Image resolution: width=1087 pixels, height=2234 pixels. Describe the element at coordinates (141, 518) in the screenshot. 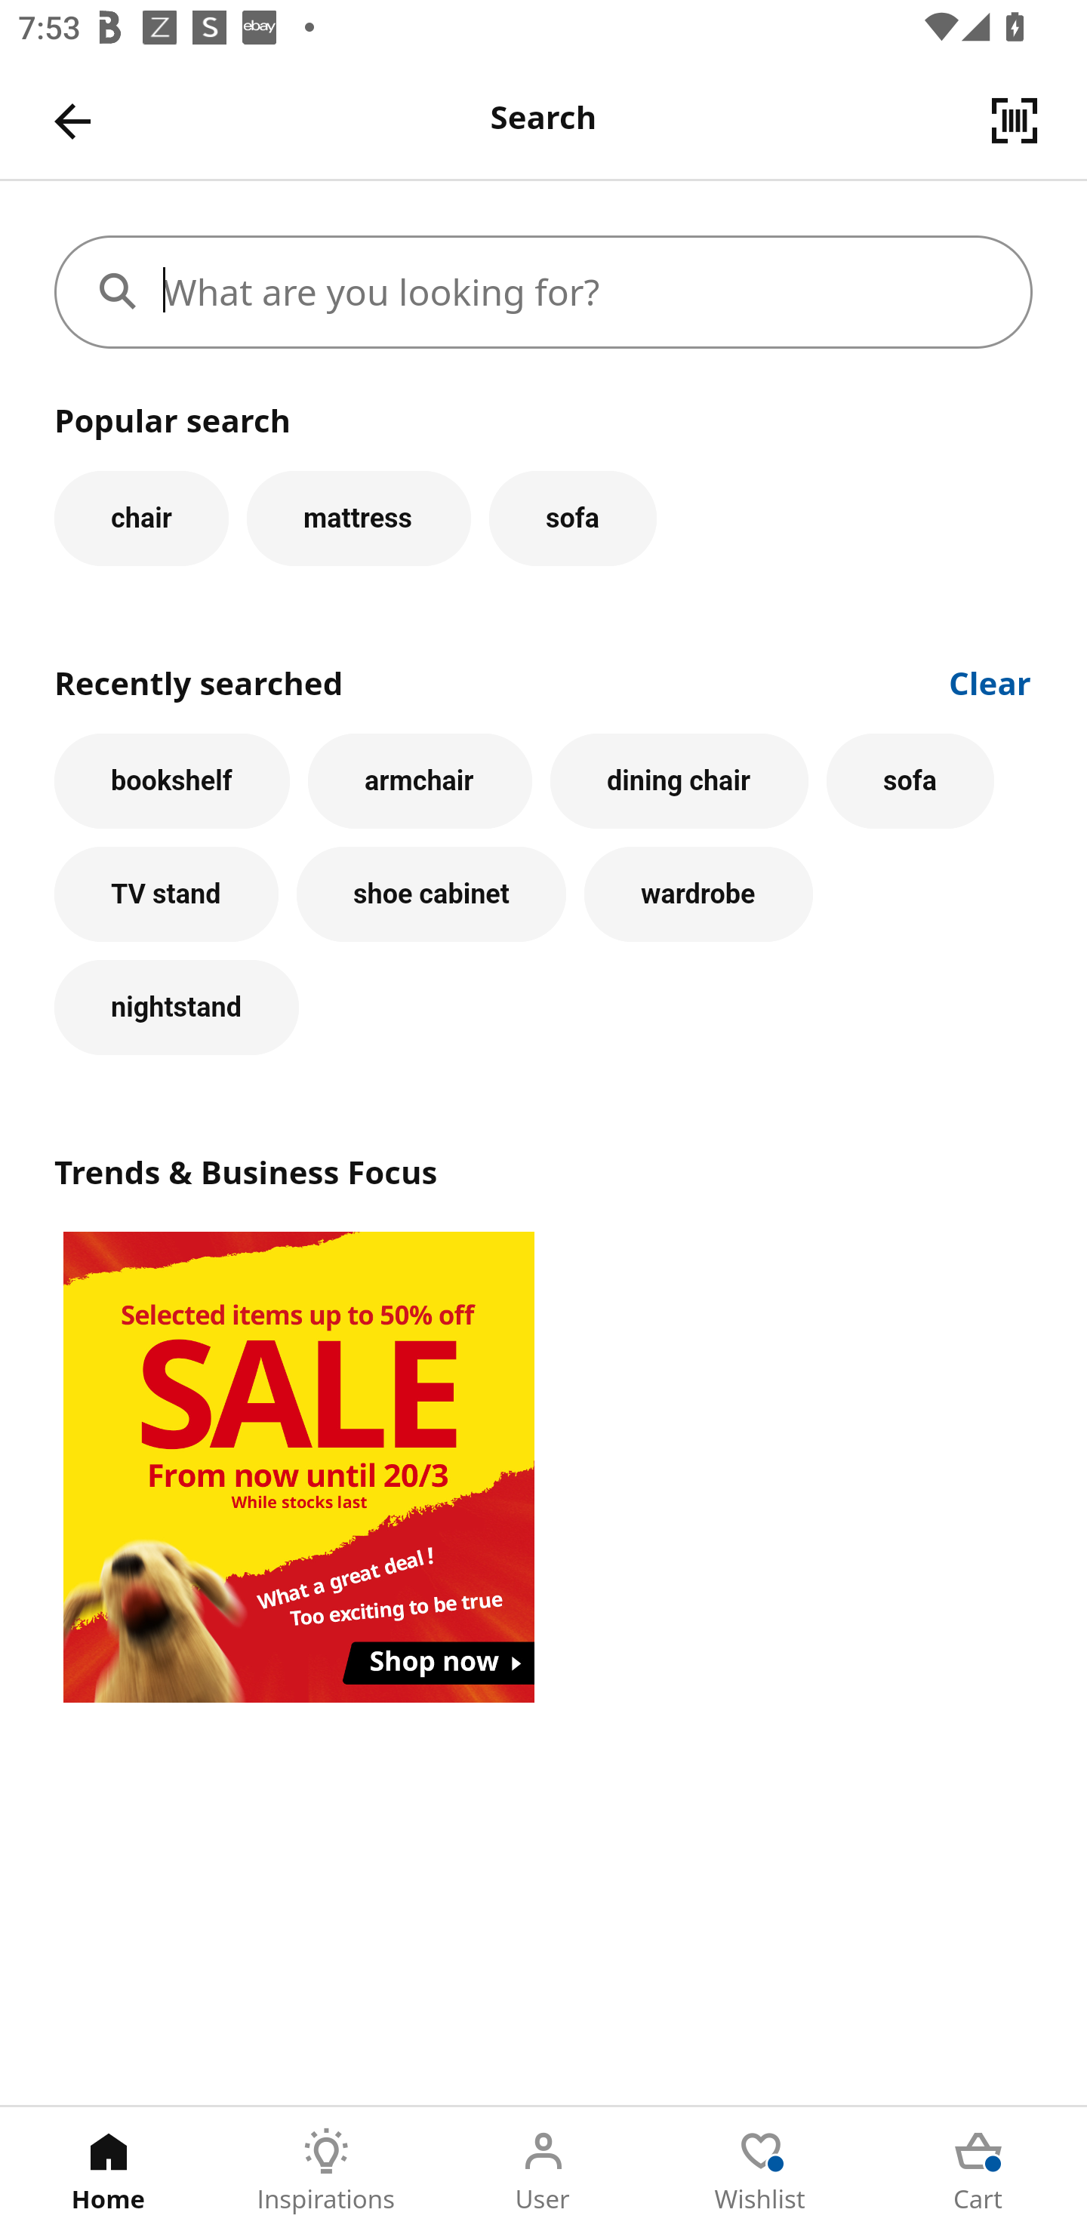

I see `chair` at that location.